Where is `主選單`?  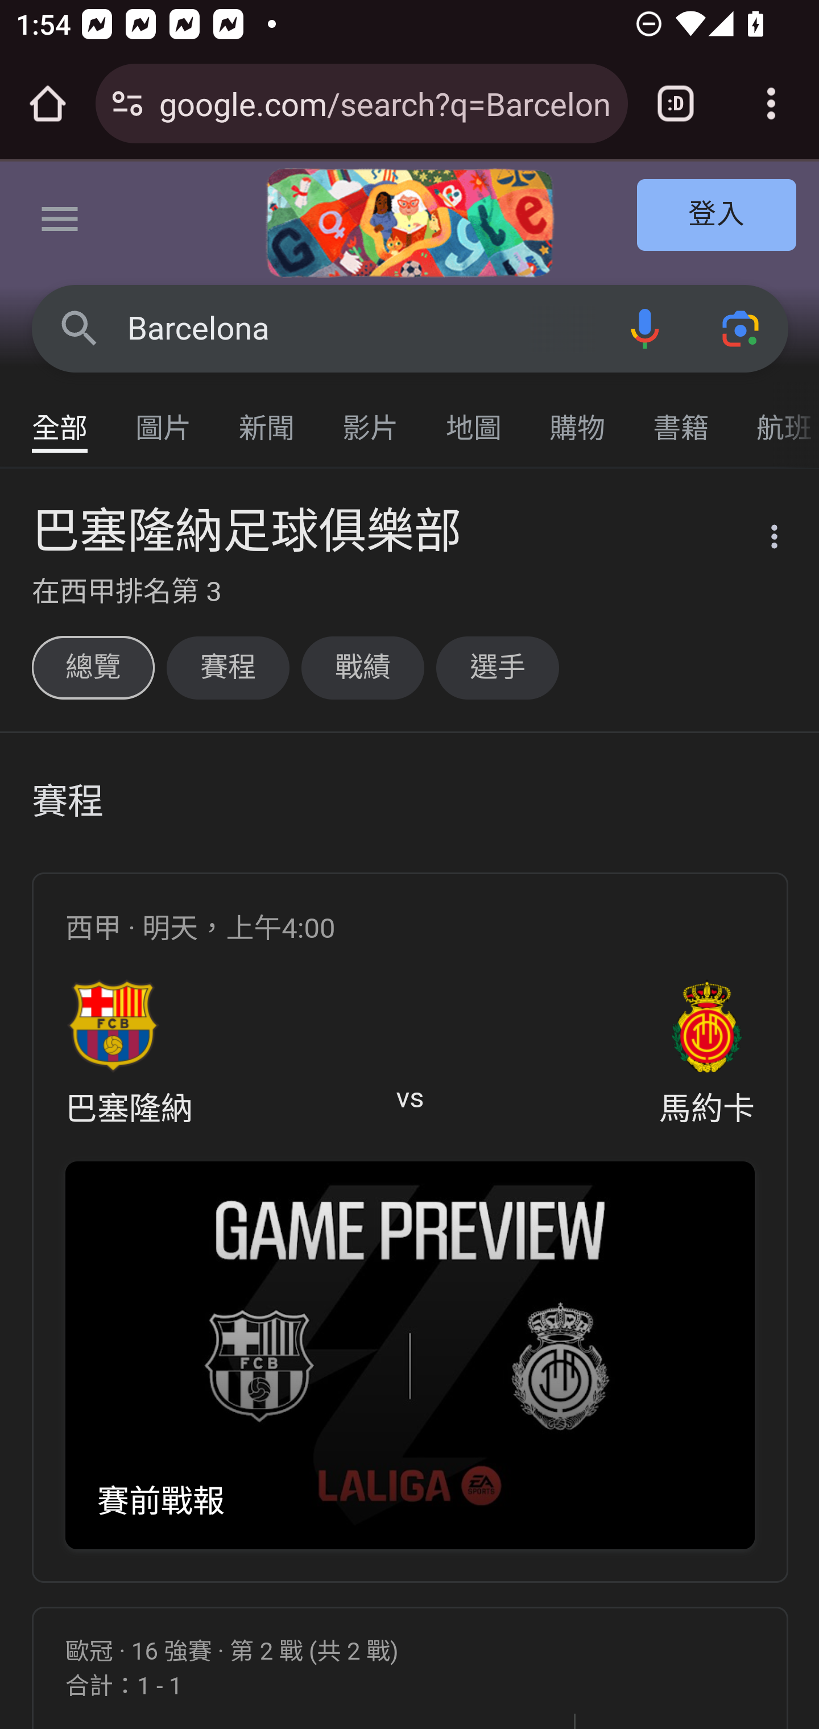
主選單 is located at coordinates (60, 223).